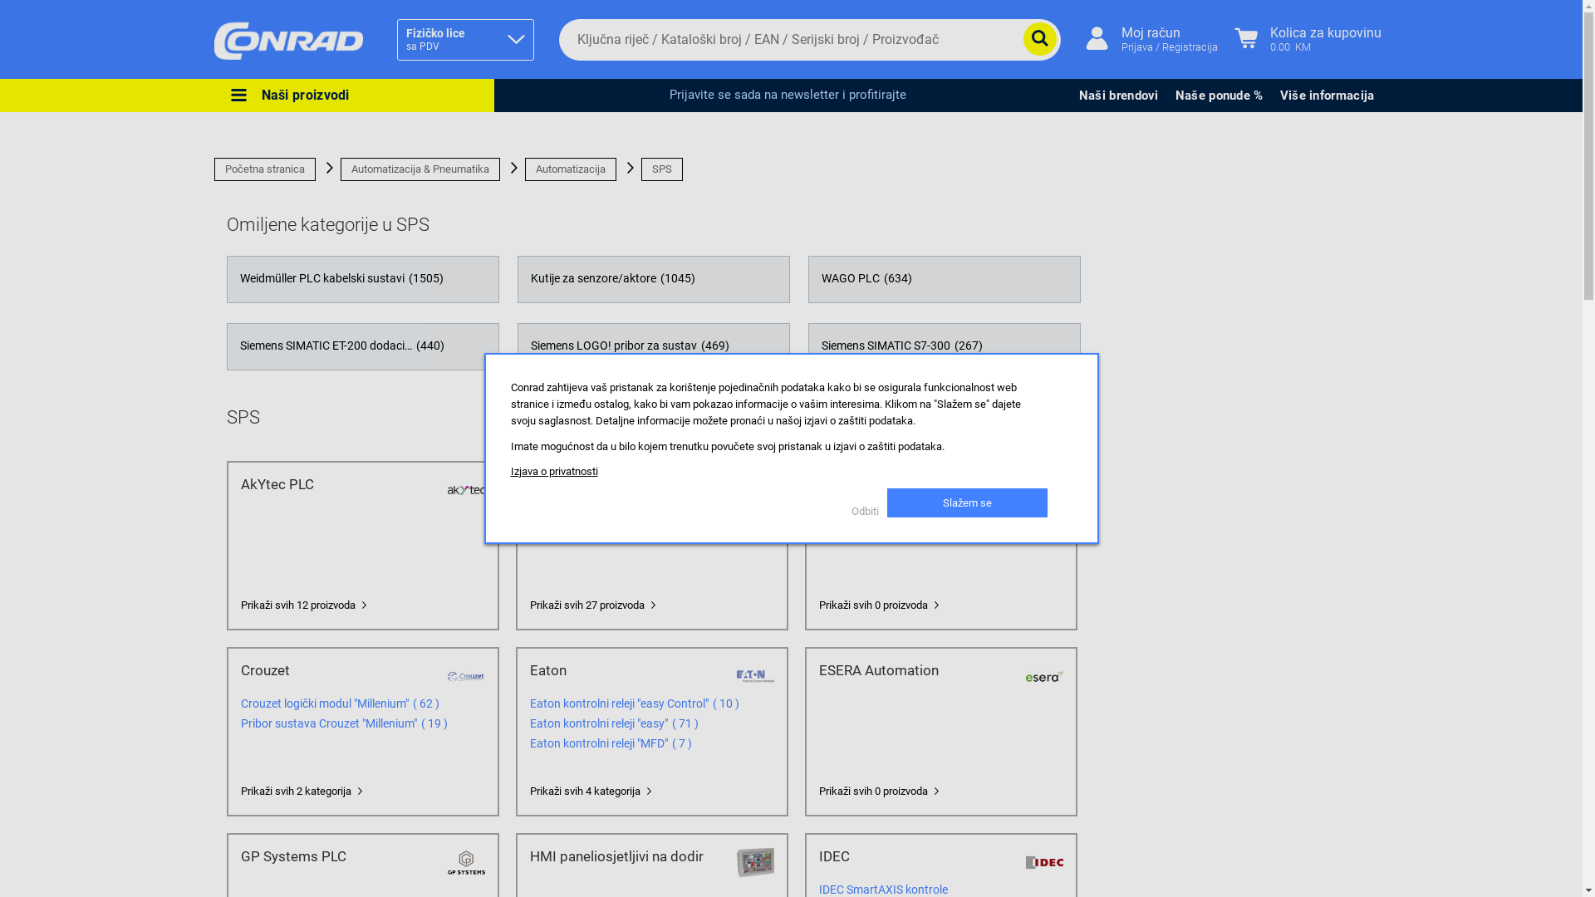 Image resolution: width=1595 pixels, height=897 pixels. What do you see at coordinates (420, 169) in the screenshot?
I see `Automatizacija & Pneumatika` at bounding box center [420, 169].